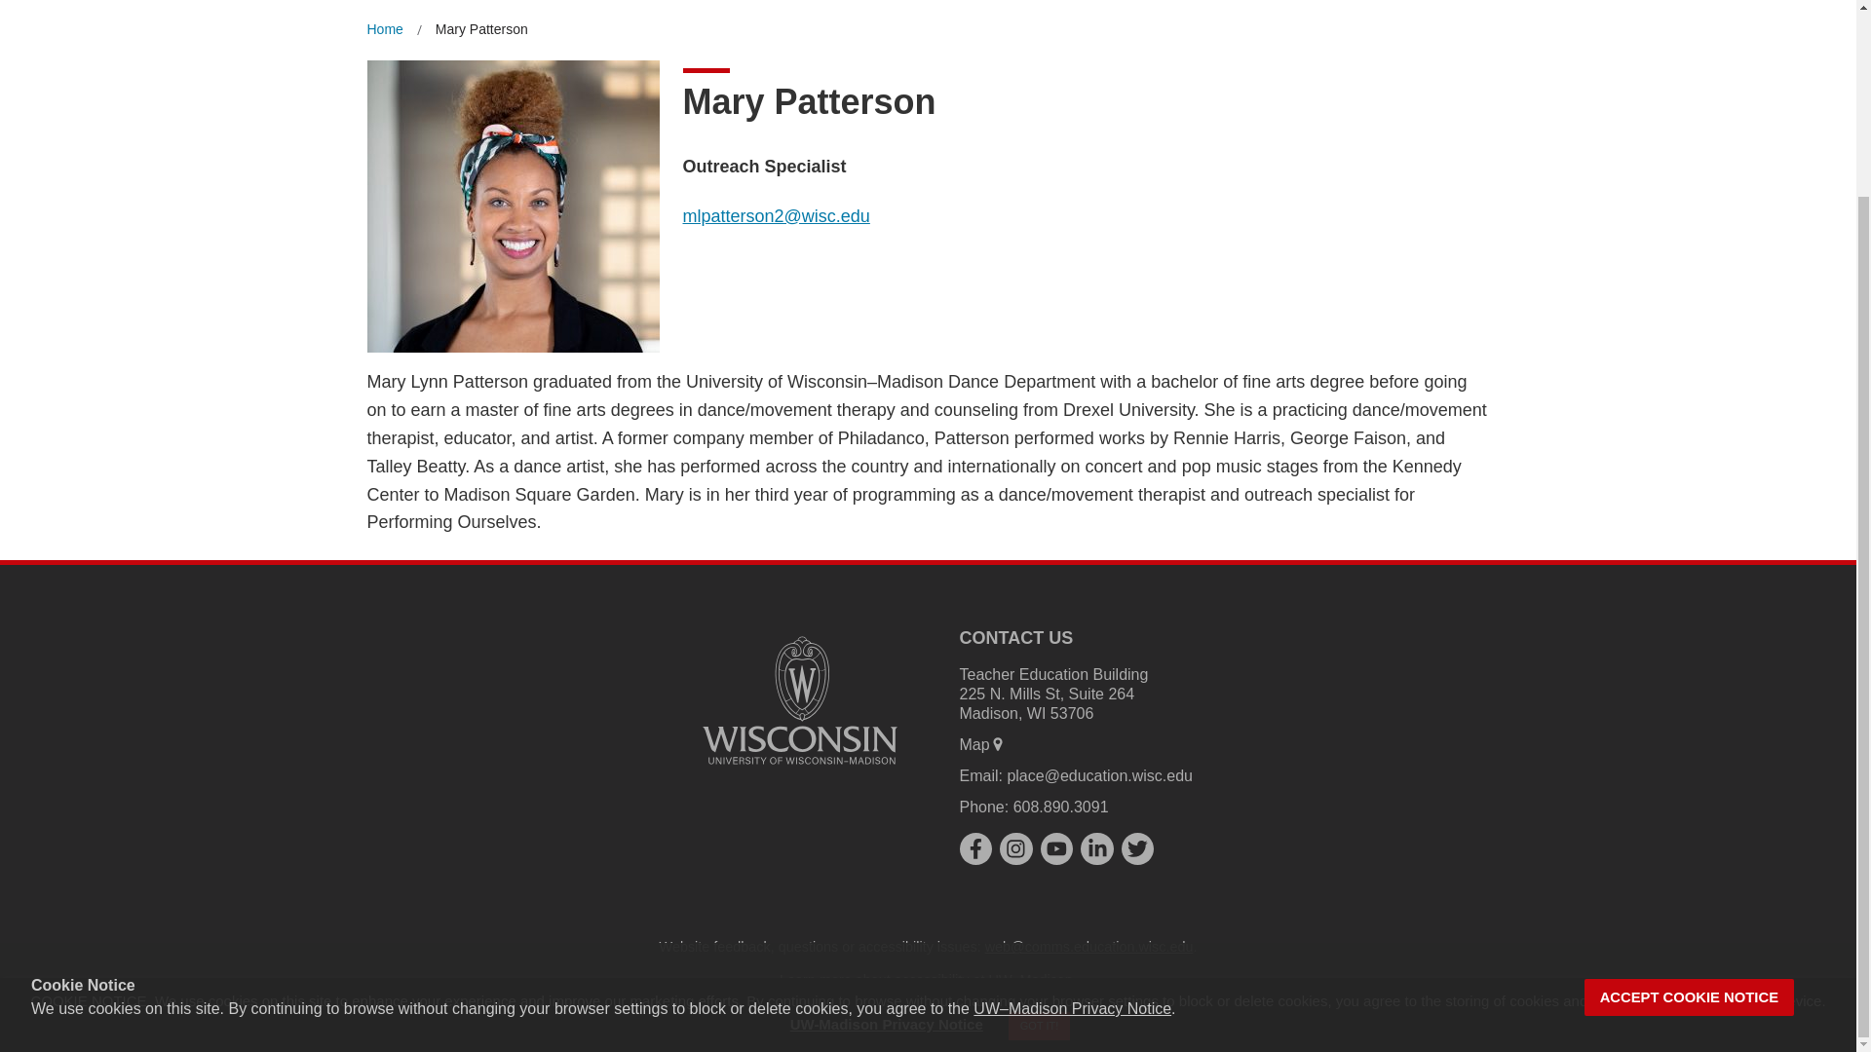 Image resolution: width=1871 pixels, height=1052 pixels. What do you see at coordinates (799, 768) in the screenshot?
I see `University logo that links to main university website` at bounding box center [799, 768].